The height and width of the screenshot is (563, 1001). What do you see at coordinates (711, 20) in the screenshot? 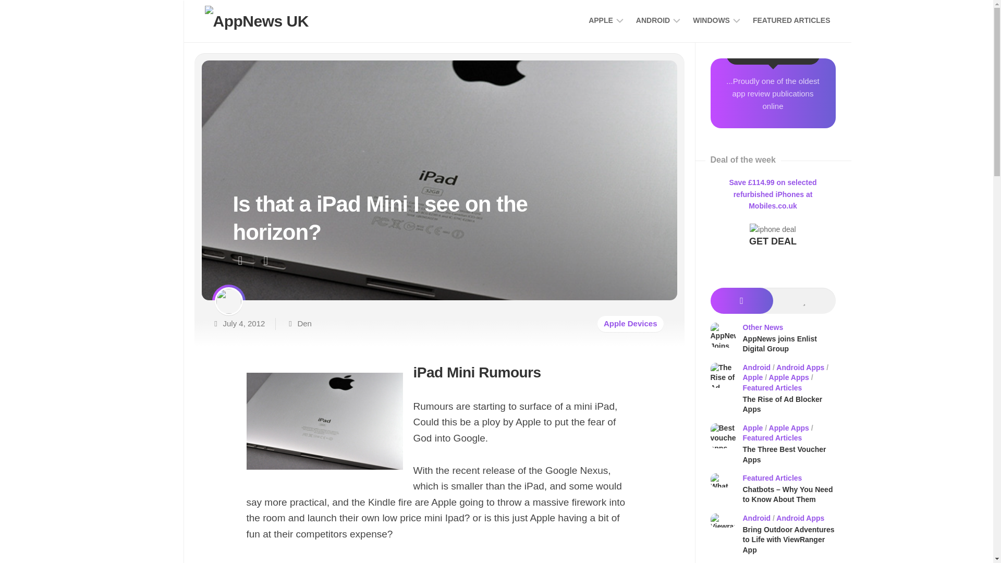
I see `Windows News` at bounding box center [711, 20].